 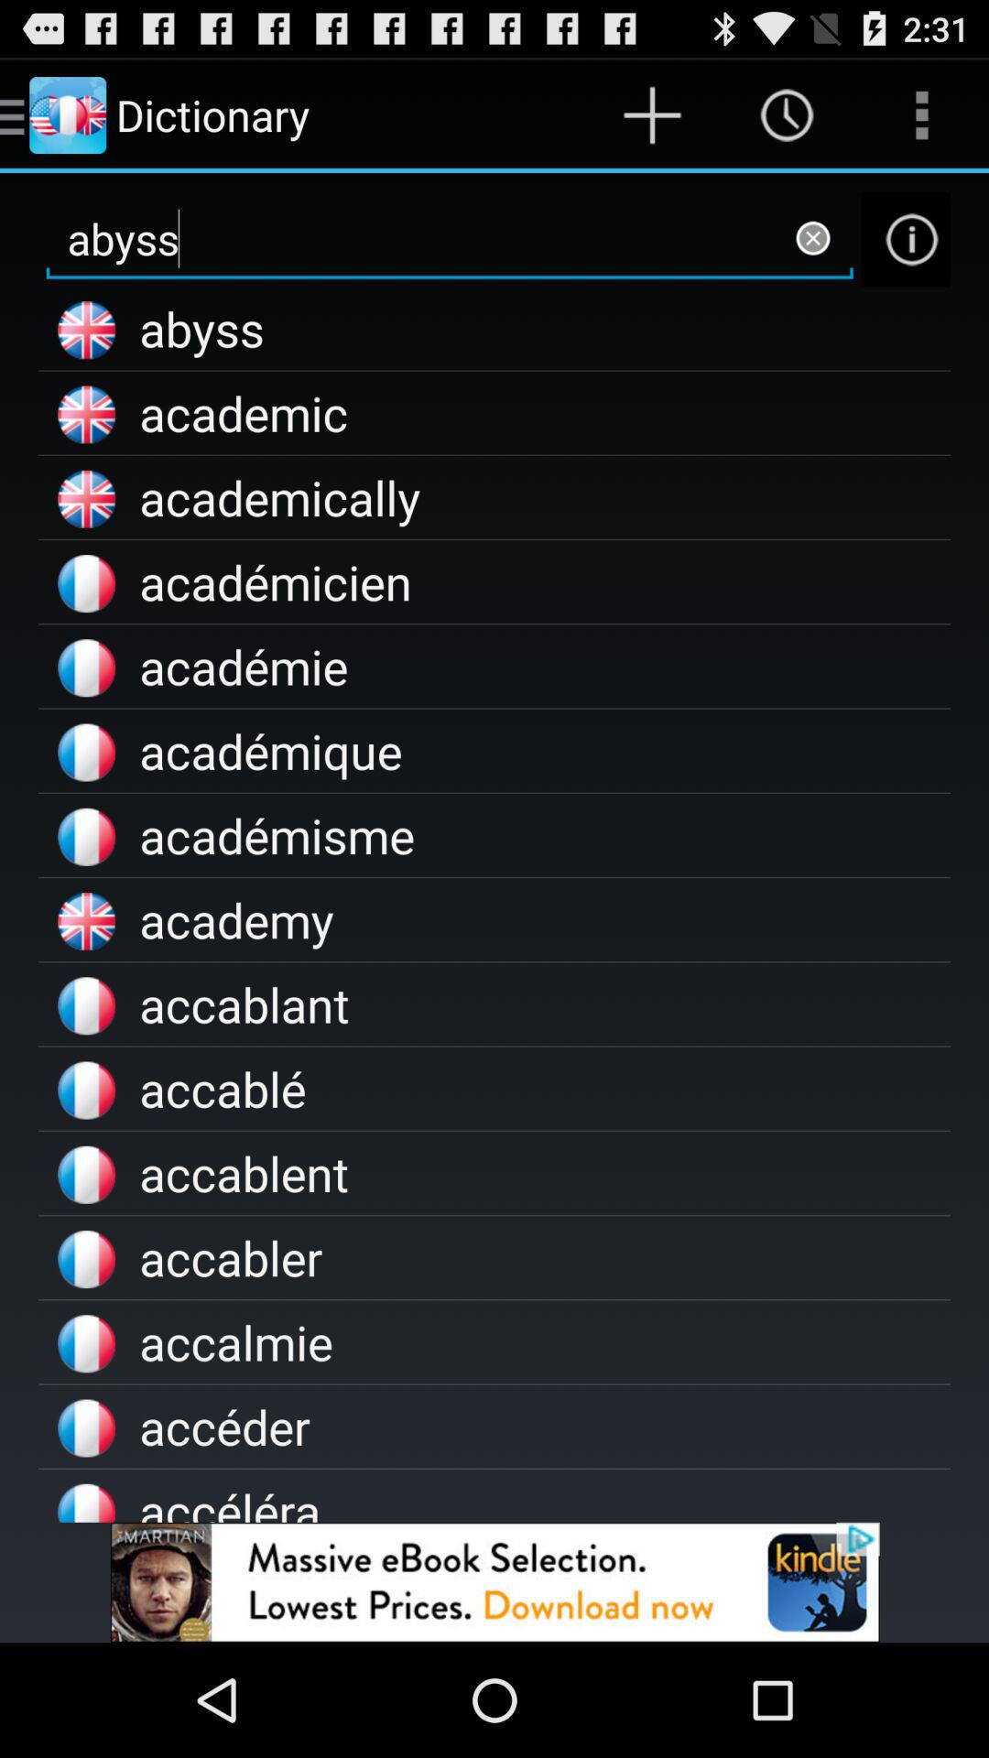 I want to click on install an app, so click(x=494, y=1582).